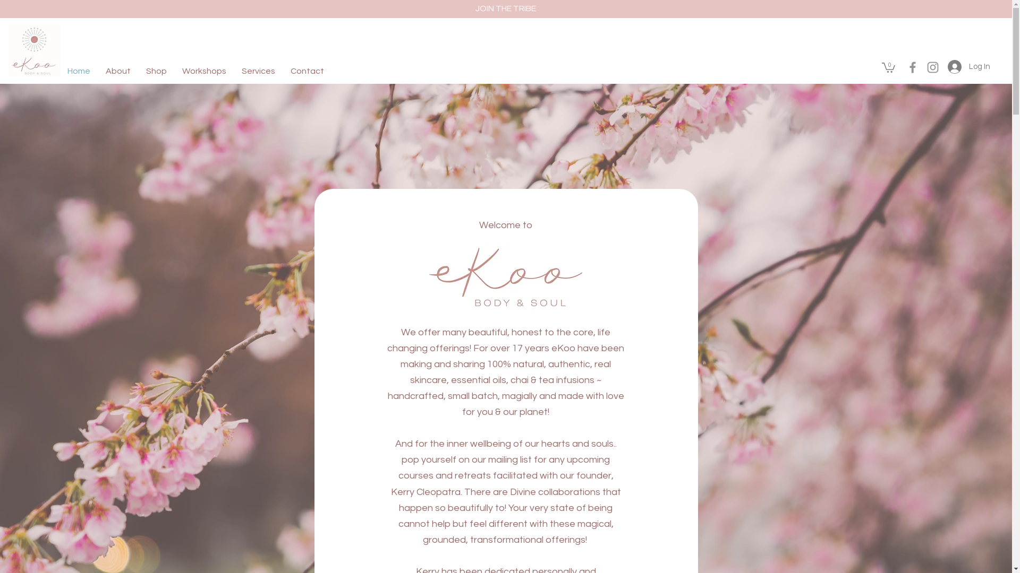 The image size is (1020, 573). Describe the element at coordinates (888, 67) in the screenshot. I see `0` at that location.